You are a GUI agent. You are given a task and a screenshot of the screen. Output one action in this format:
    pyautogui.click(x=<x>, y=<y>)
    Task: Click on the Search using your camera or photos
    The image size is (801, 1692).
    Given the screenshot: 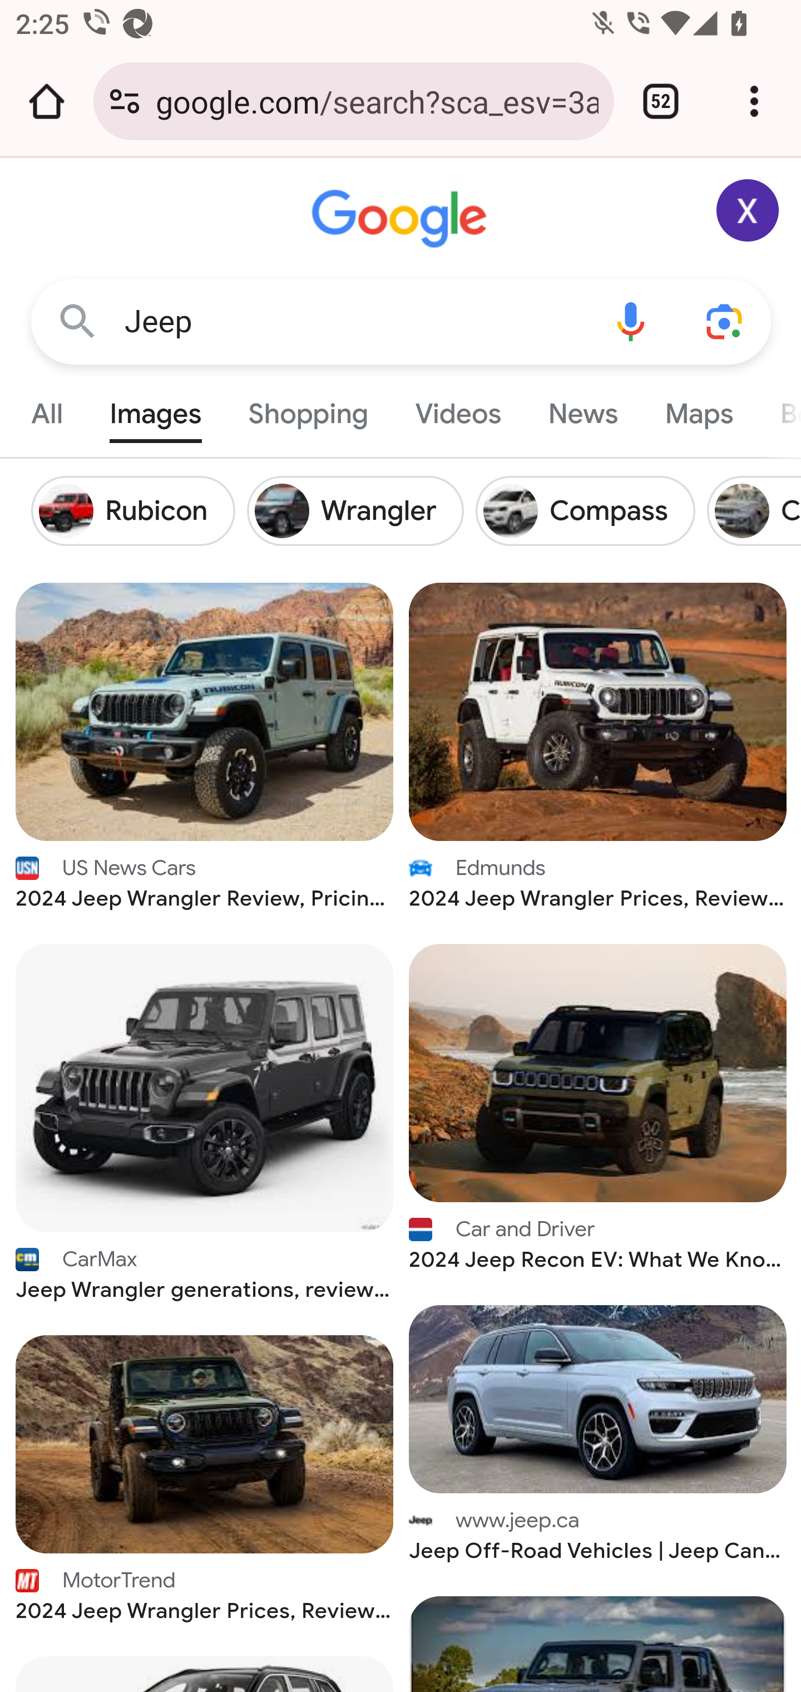 What is the action you would take?
    pyautogui.click(x=725, y=321)
    